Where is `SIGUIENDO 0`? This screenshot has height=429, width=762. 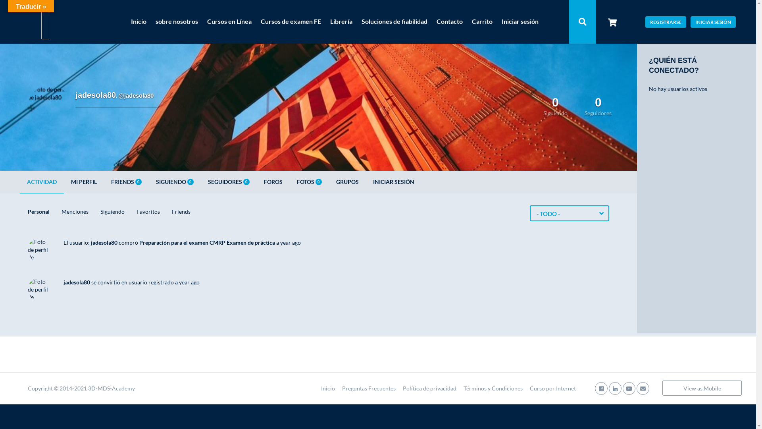
SIGUIENDO 0 is located at coordinates (175, 182).